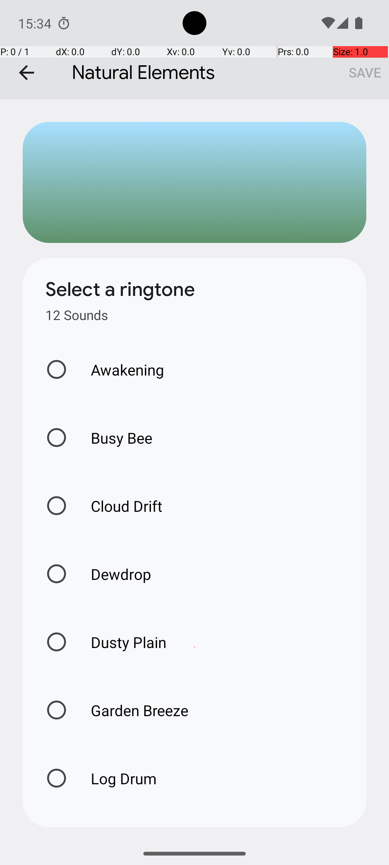  I want to click on Dusty Plain, so click(121, 642).